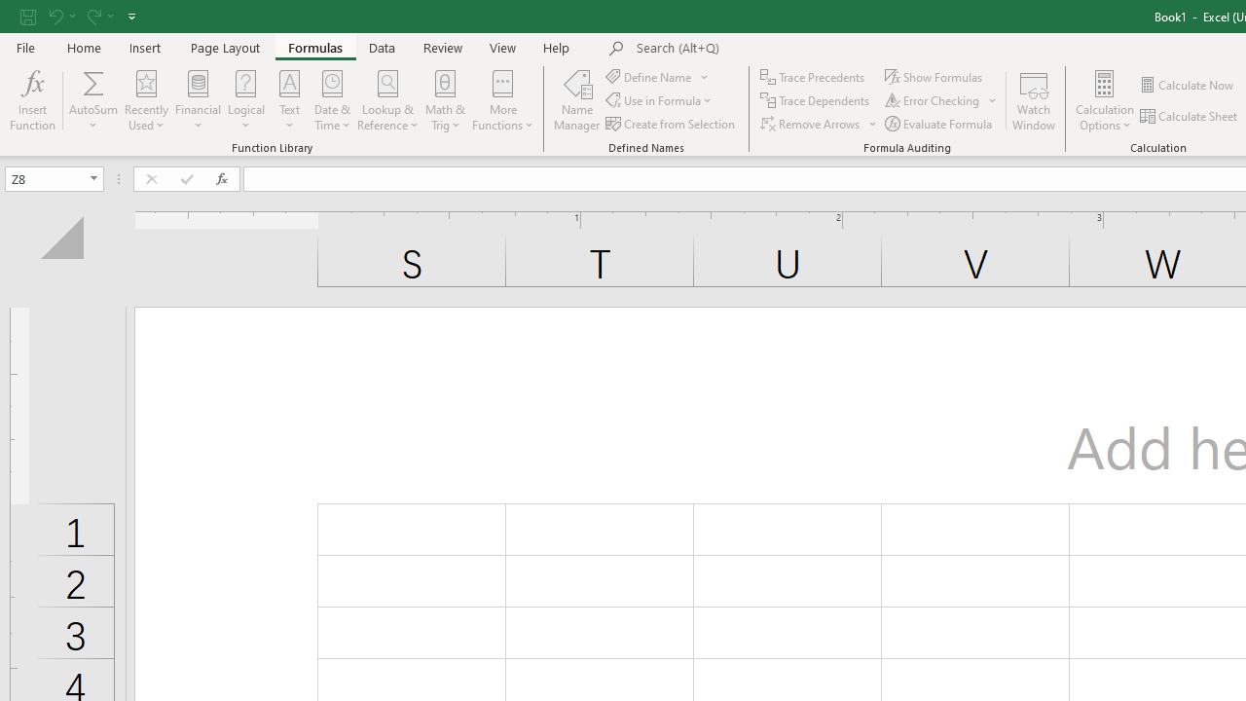 The width and height of the screenshot is (1246, 701). I want to click on Define Name, so click(658, 76).